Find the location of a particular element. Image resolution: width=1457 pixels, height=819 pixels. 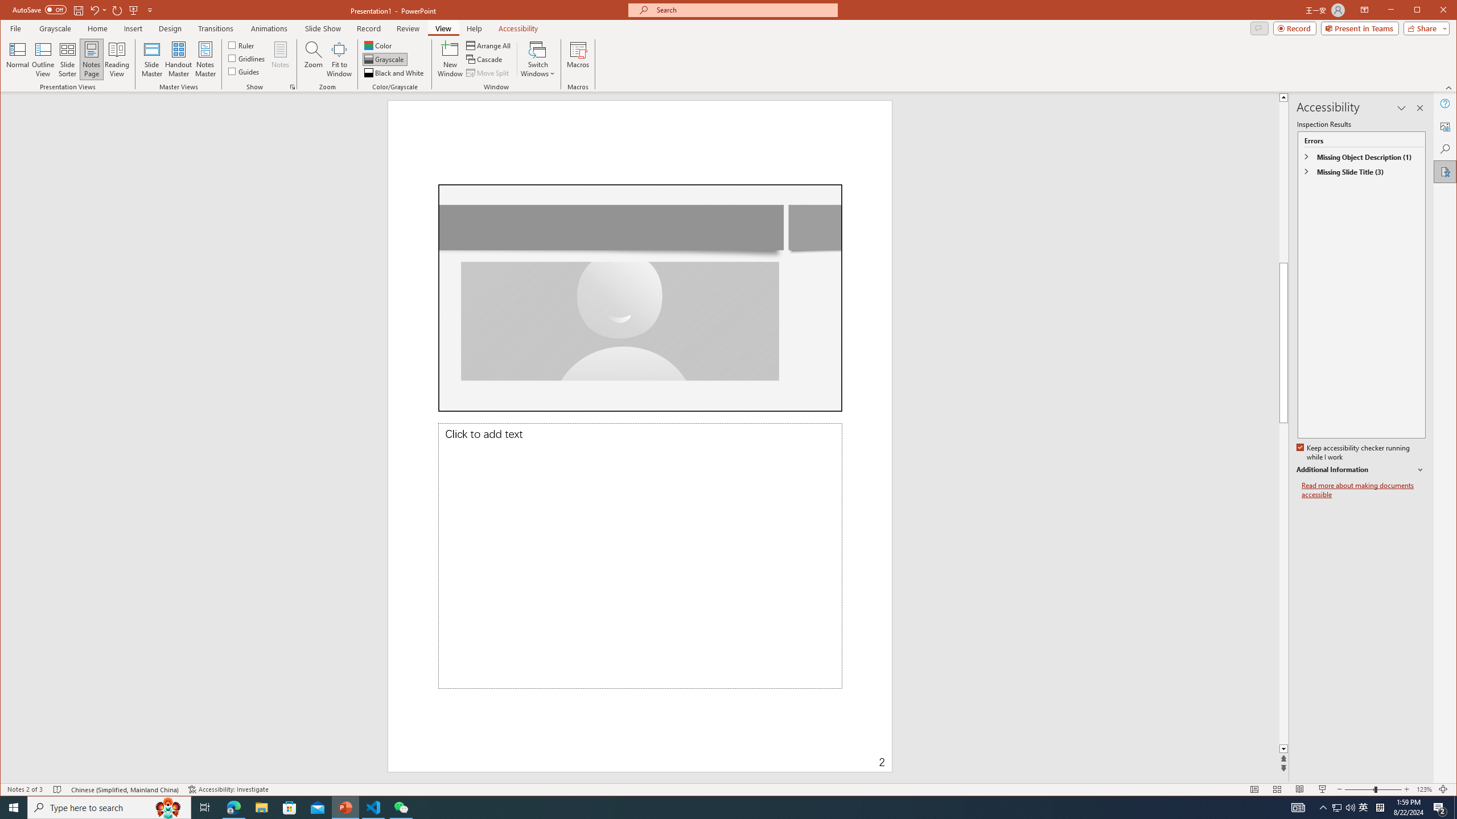

File Explorer is located at coordinates (261, 808).